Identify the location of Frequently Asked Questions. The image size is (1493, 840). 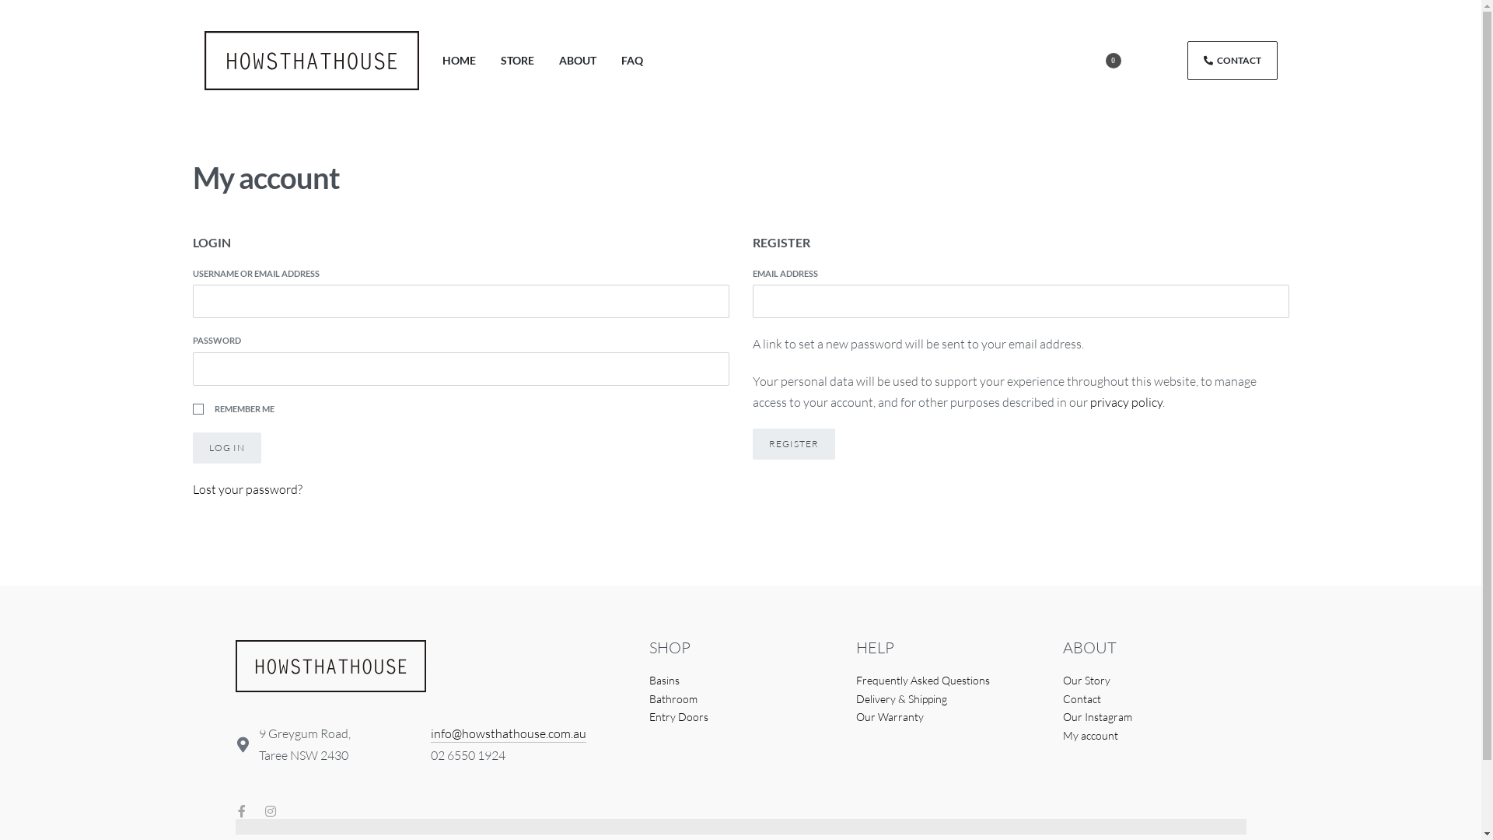
(947, 681).